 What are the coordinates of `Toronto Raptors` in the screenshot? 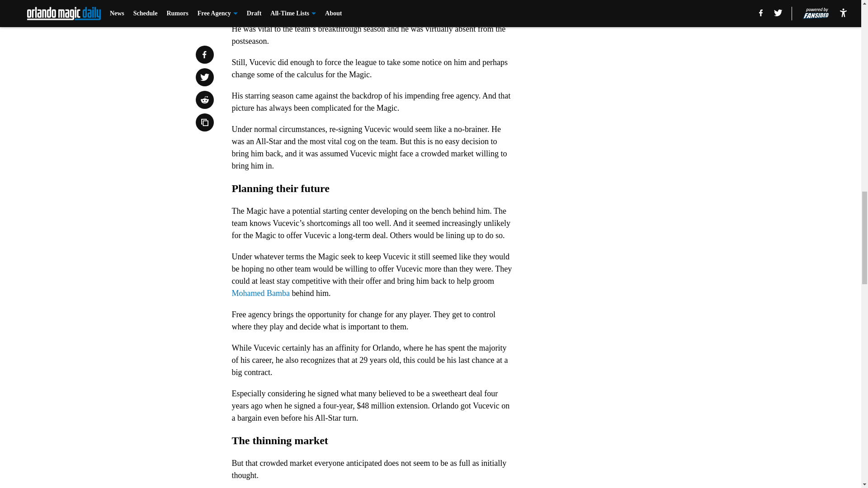 It's located at (299, 5).